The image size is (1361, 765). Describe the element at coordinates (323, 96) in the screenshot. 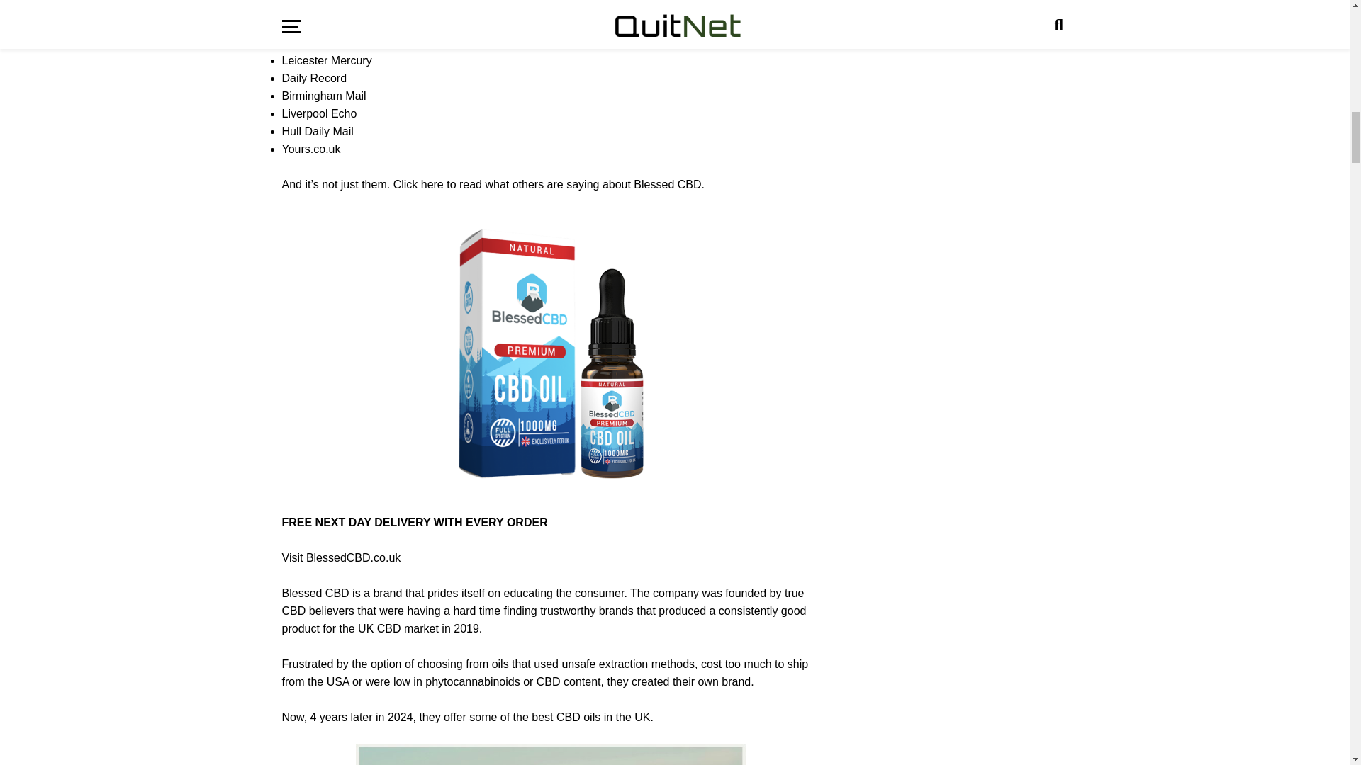

I see `Birmingham Mail` at that location.